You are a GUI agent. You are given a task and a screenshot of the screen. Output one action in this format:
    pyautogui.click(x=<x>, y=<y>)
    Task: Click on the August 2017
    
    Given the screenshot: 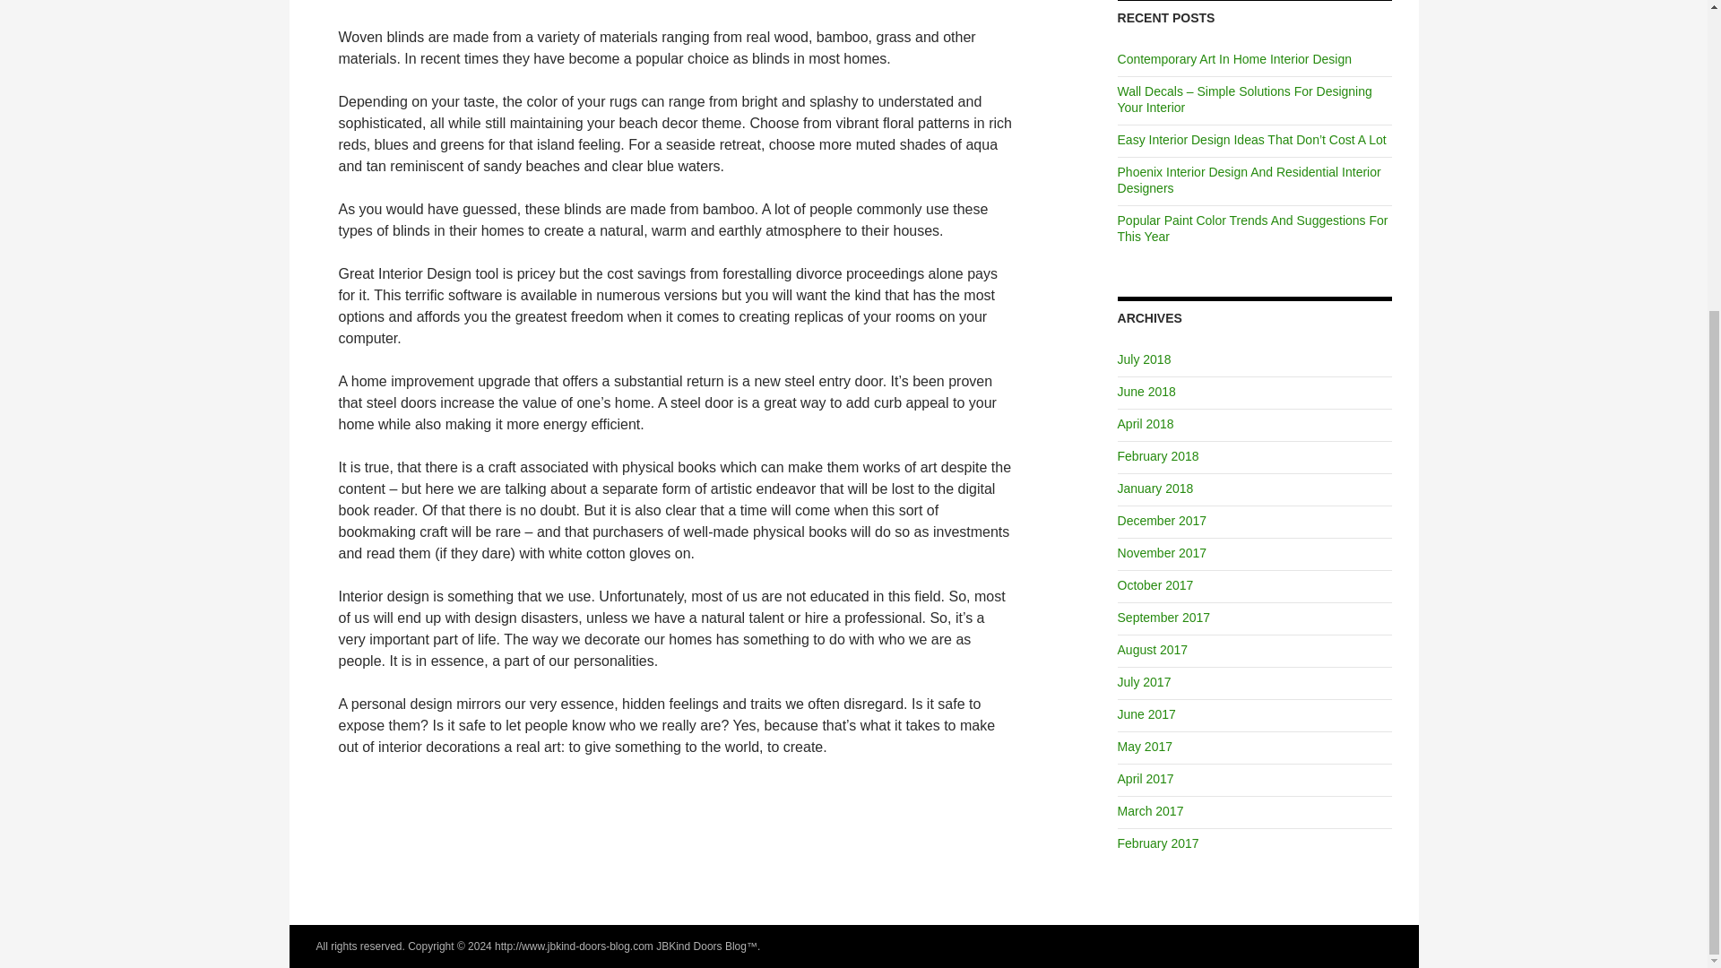 What is the action you would take?
    pyautogui.click(x=1153, y=650)
    